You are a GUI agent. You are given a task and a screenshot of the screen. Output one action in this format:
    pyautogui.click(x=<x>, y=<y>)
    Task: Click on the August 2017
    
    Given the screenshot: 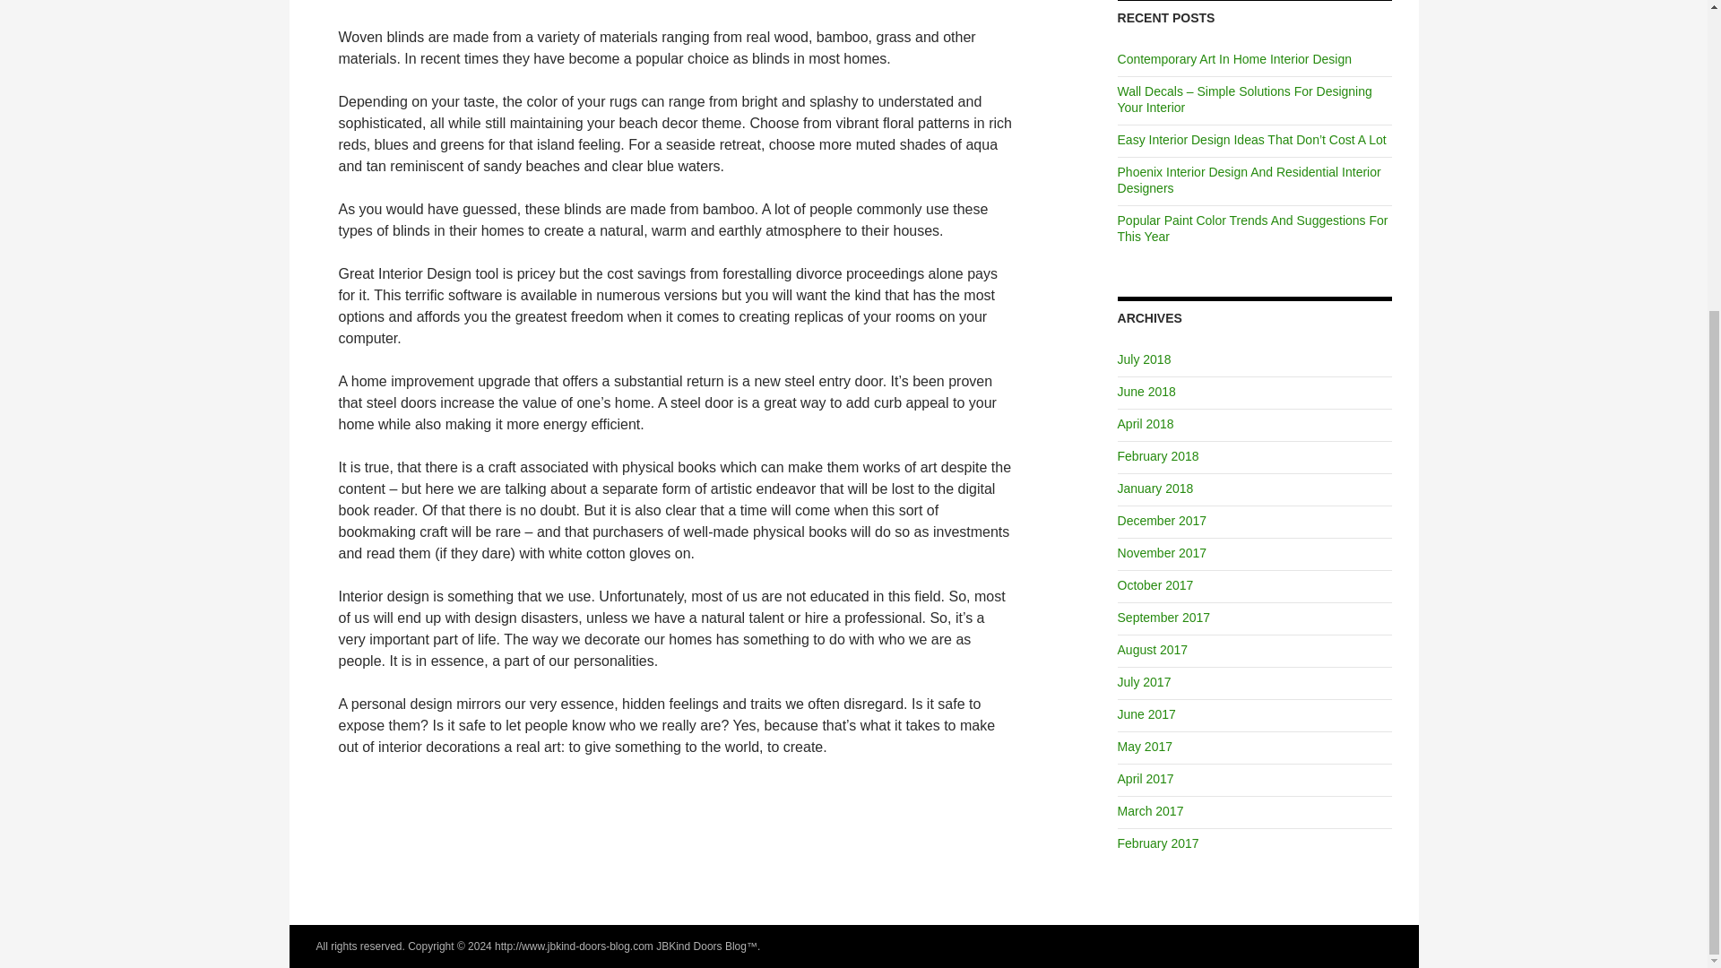 What is the action you would take?
    pyautogui.click(x=1153, y=650)
    